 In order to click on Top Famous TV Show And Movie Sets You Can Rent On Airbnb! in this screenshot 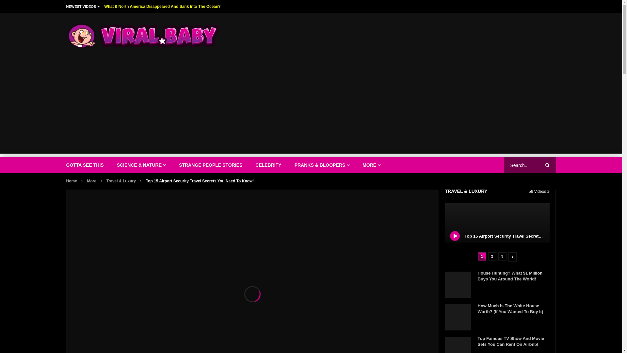, I will do `click(511, 341)`.